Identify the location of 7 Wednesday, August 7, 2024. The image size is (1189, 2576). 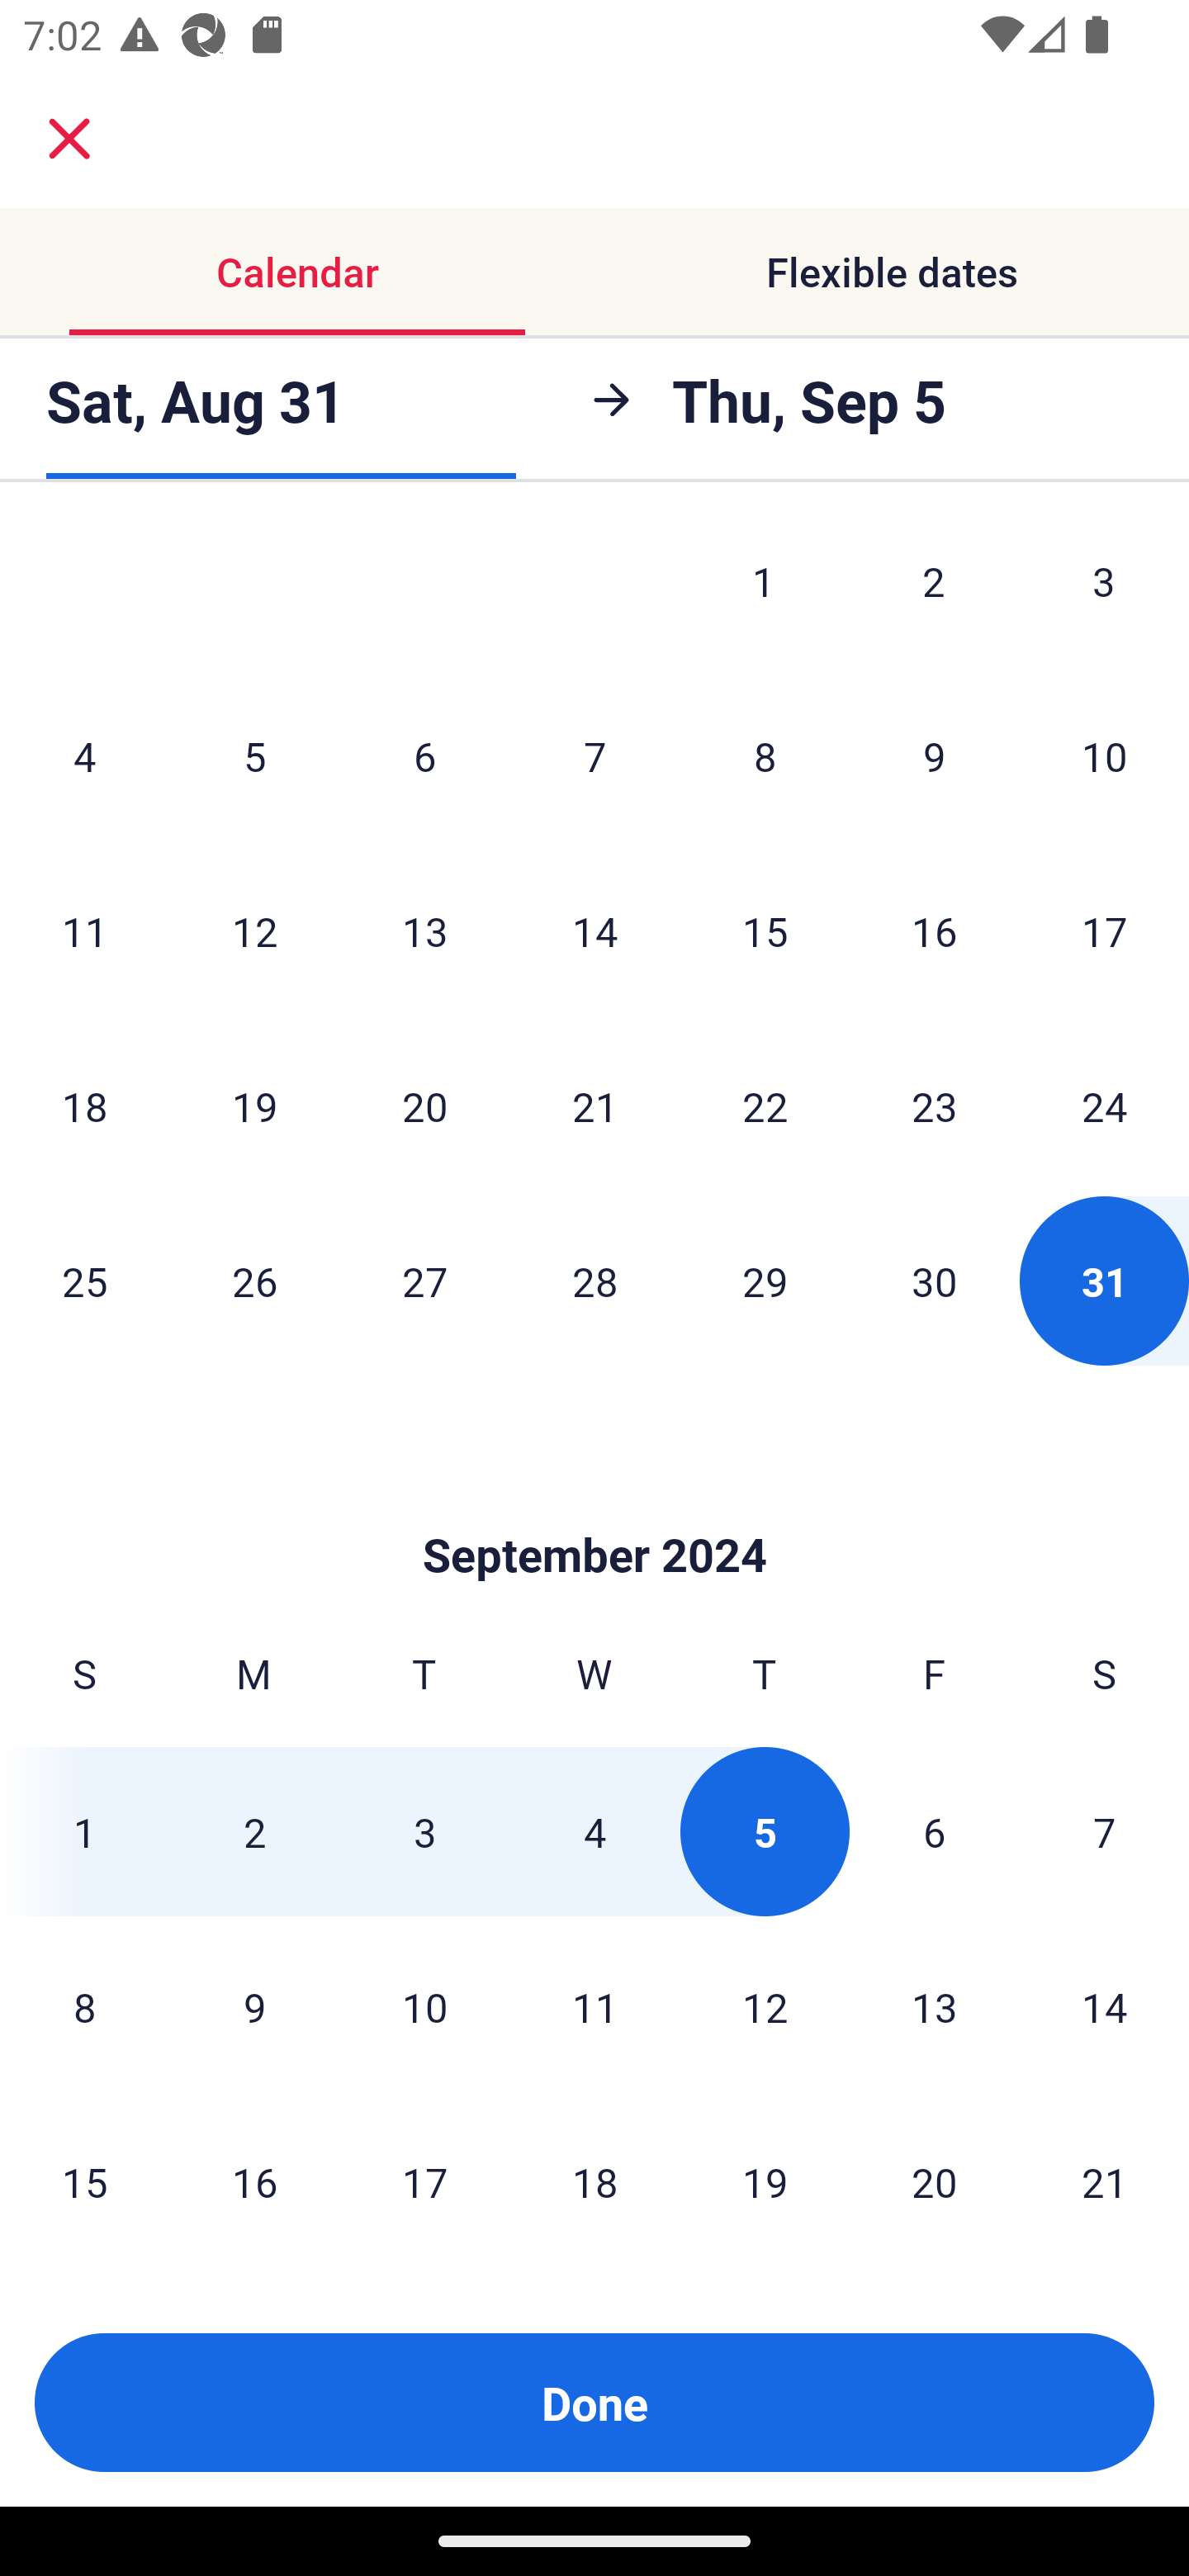
(594, 756).